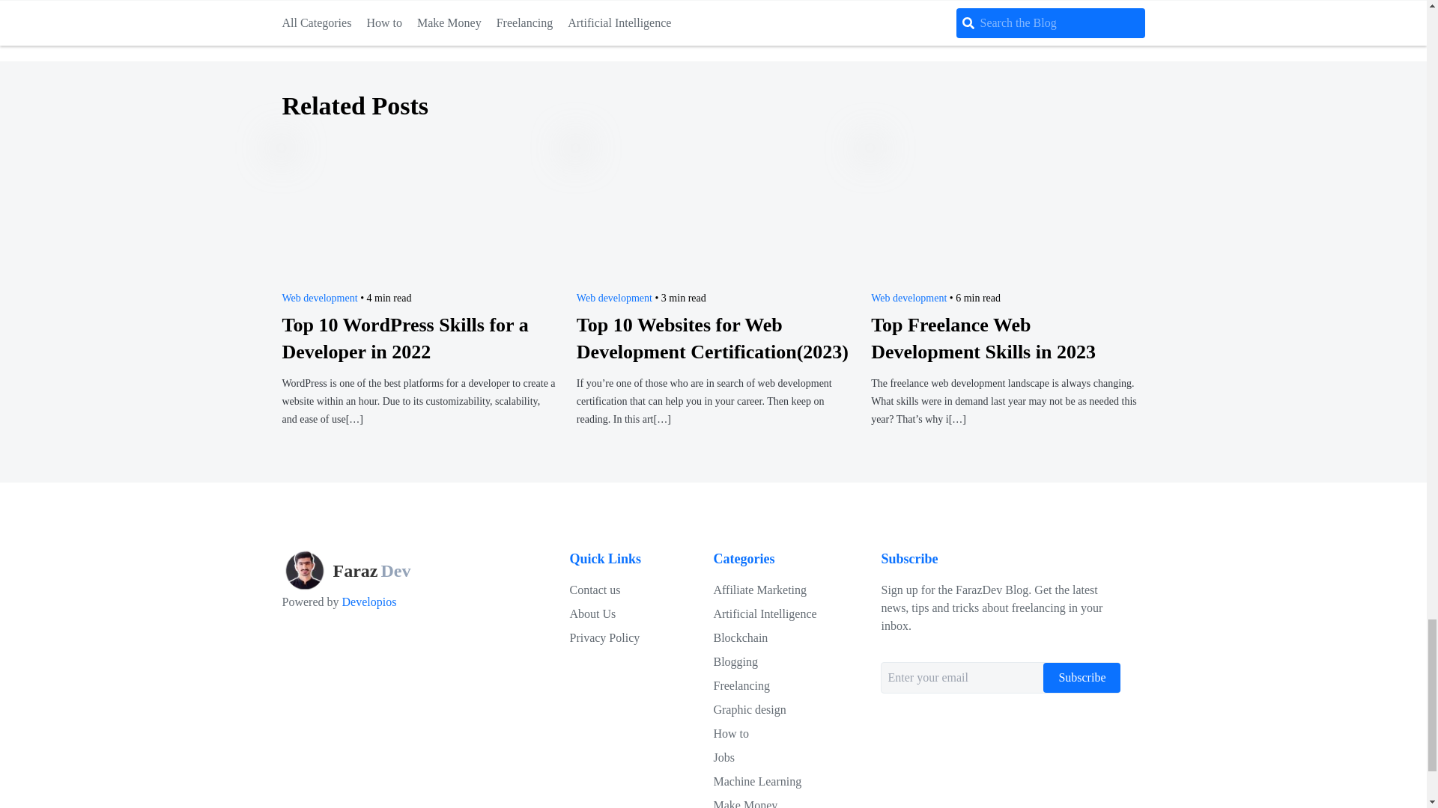 This screenshot has width=1438, height=808. Describe the element at coordinates (367, 602) in the screenshot. I see `Affiliate Marketing` at that location.